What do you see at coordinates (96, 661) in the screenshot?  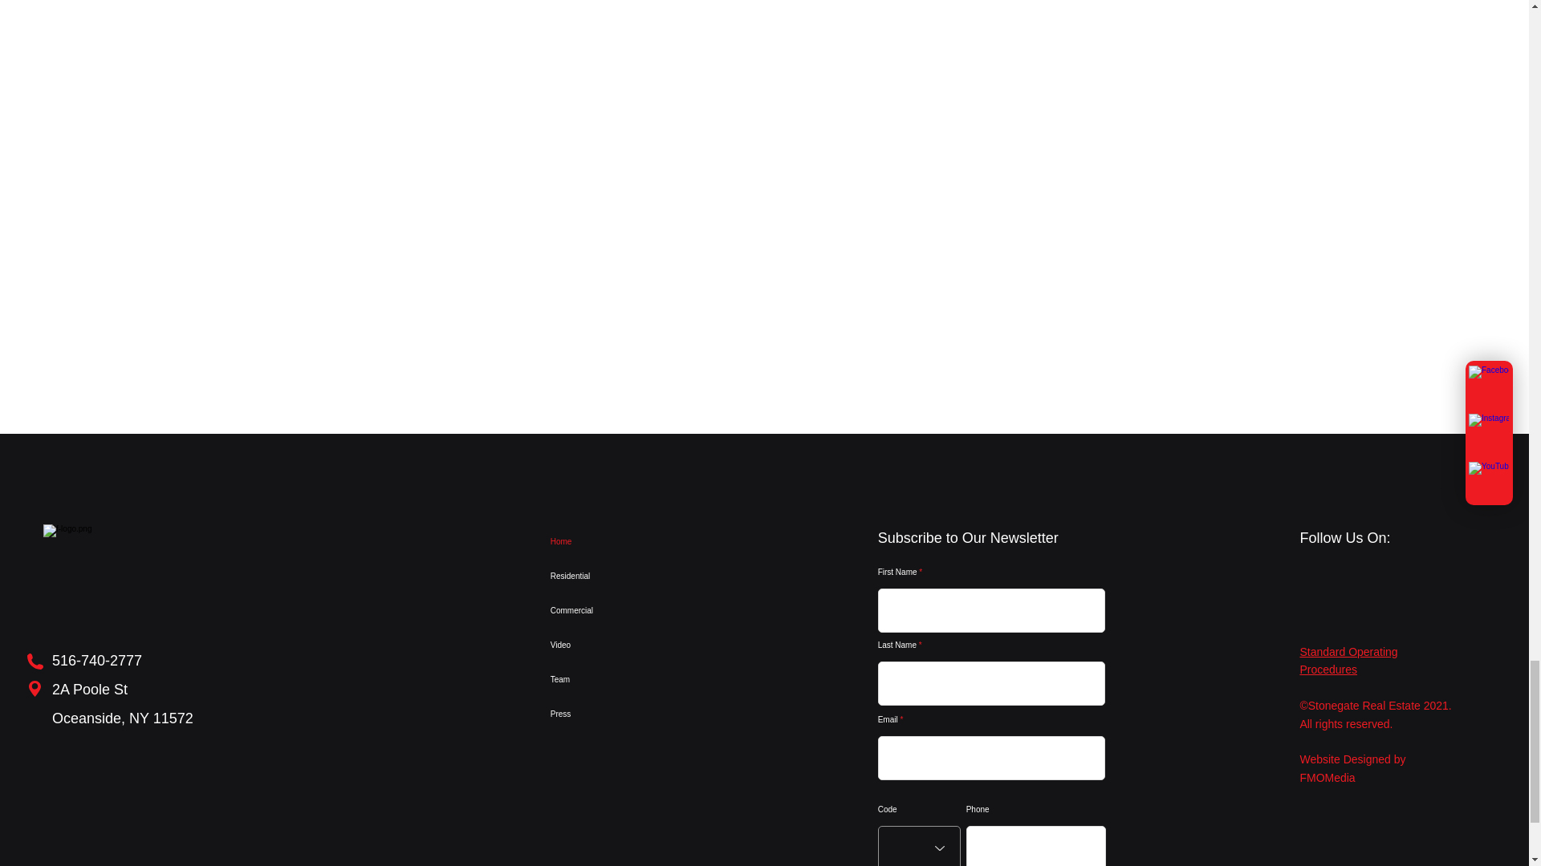 I see `516-740-2777` at bounding box center [96, 661].